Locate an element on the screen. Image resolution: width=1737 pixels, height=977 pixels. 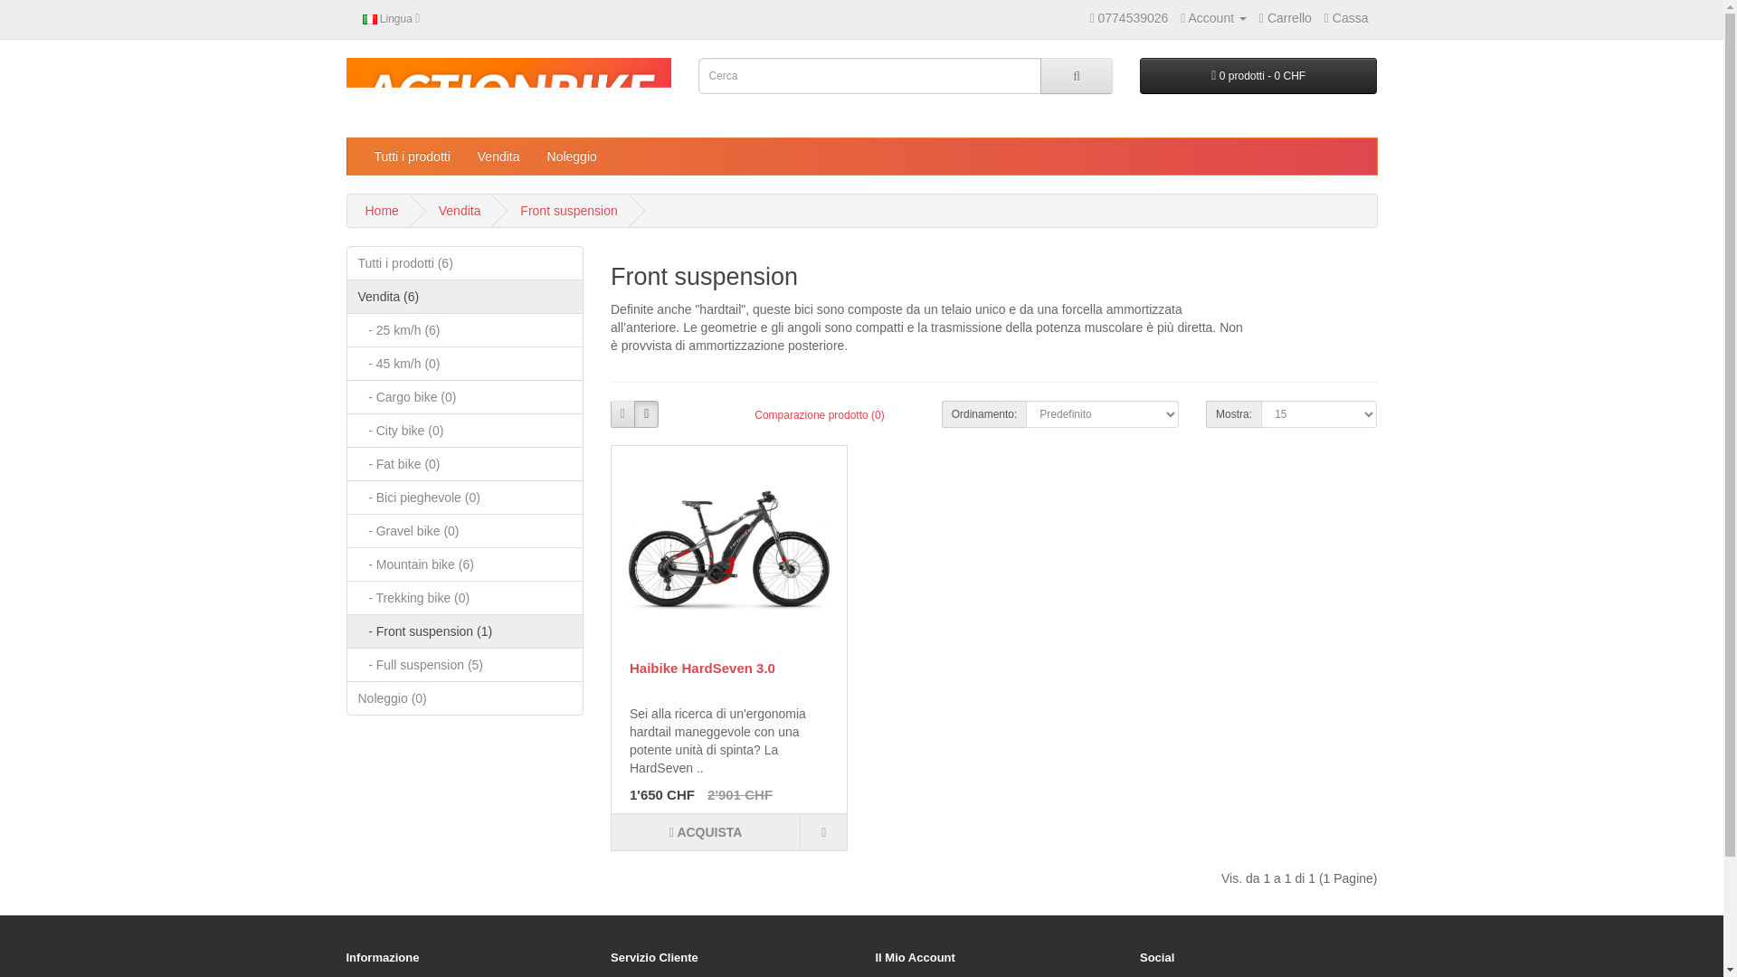
Noleggio is located at coordinates (572, 157).